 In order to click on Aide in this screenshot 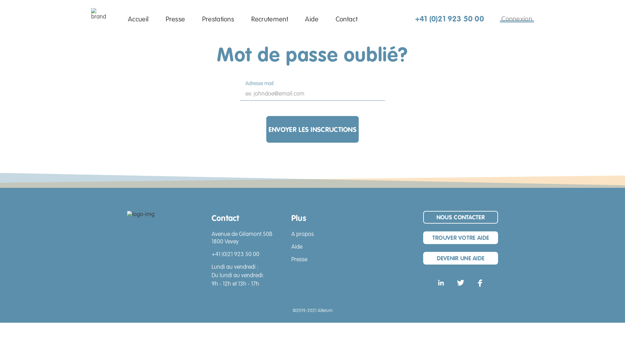, I will do `click(297, 247)`.